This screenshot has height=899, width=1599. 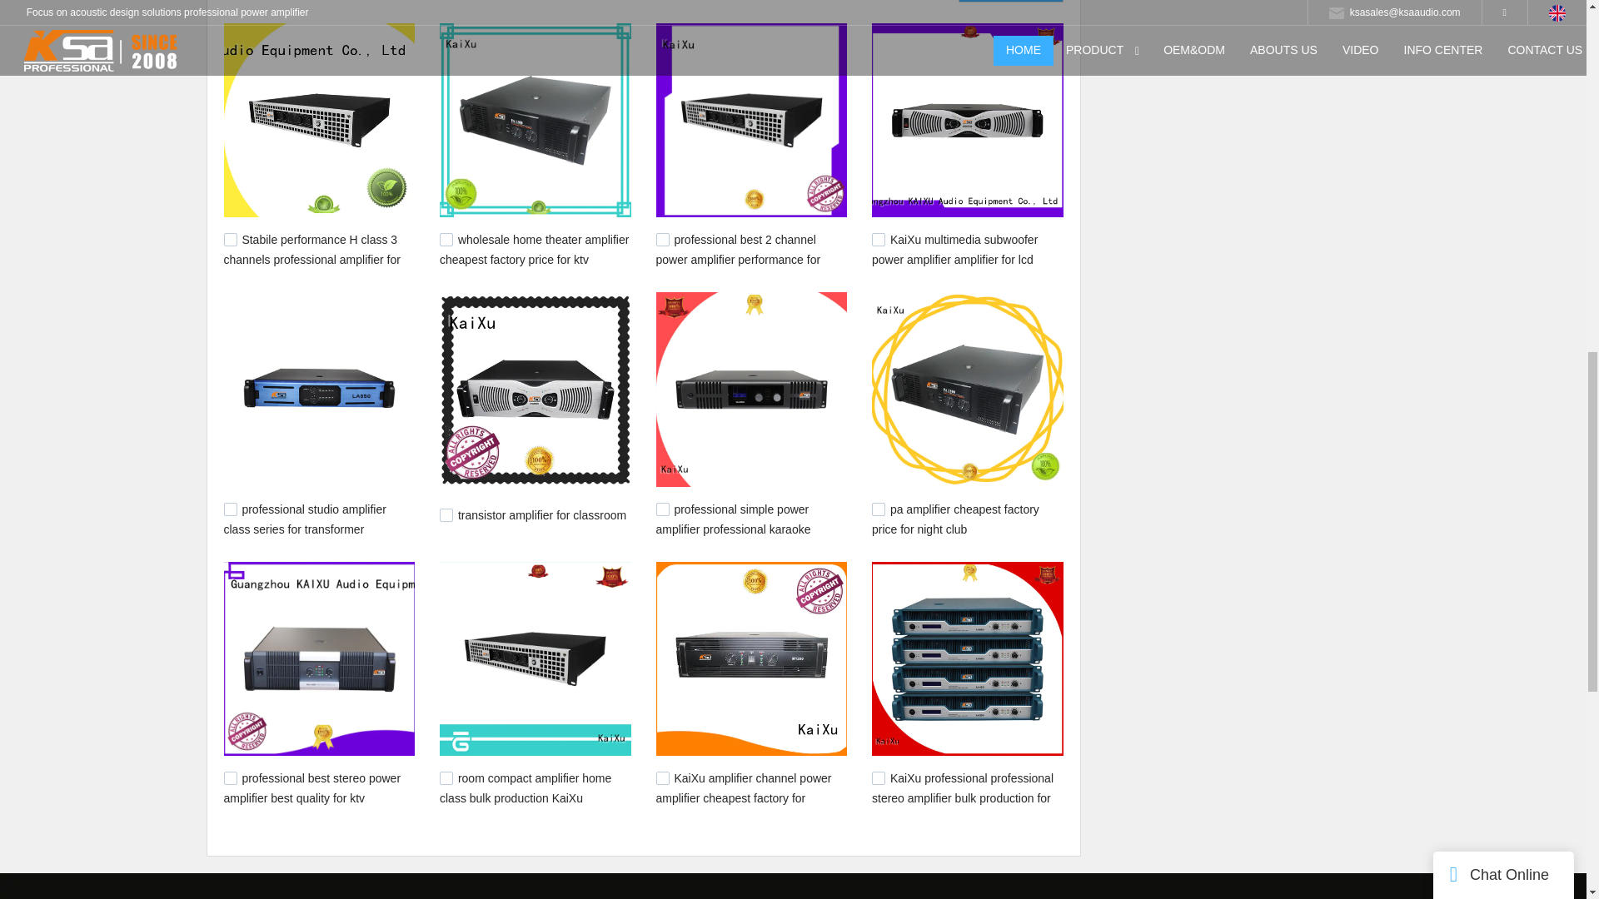 I want to click on professional studio amplifier class series for transformer, so click(x=304, y=519).